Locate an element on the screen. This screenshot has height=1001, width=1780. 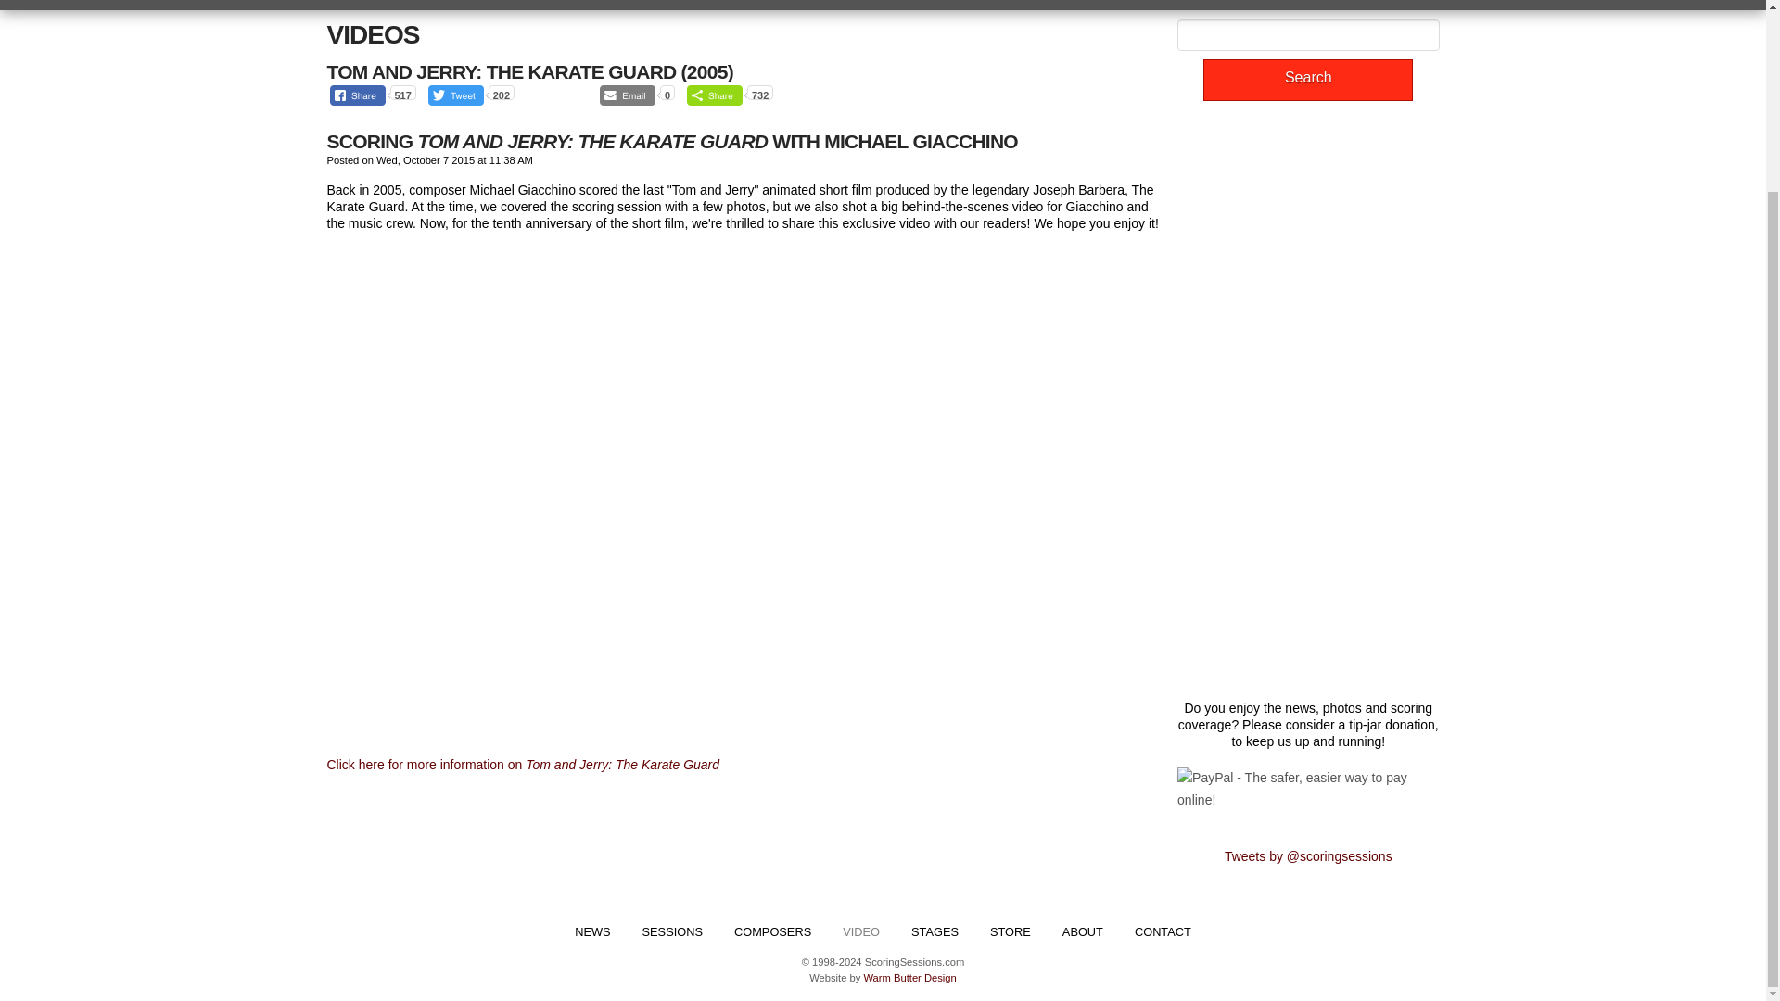
STAGES is located at coordinates (934, 932).